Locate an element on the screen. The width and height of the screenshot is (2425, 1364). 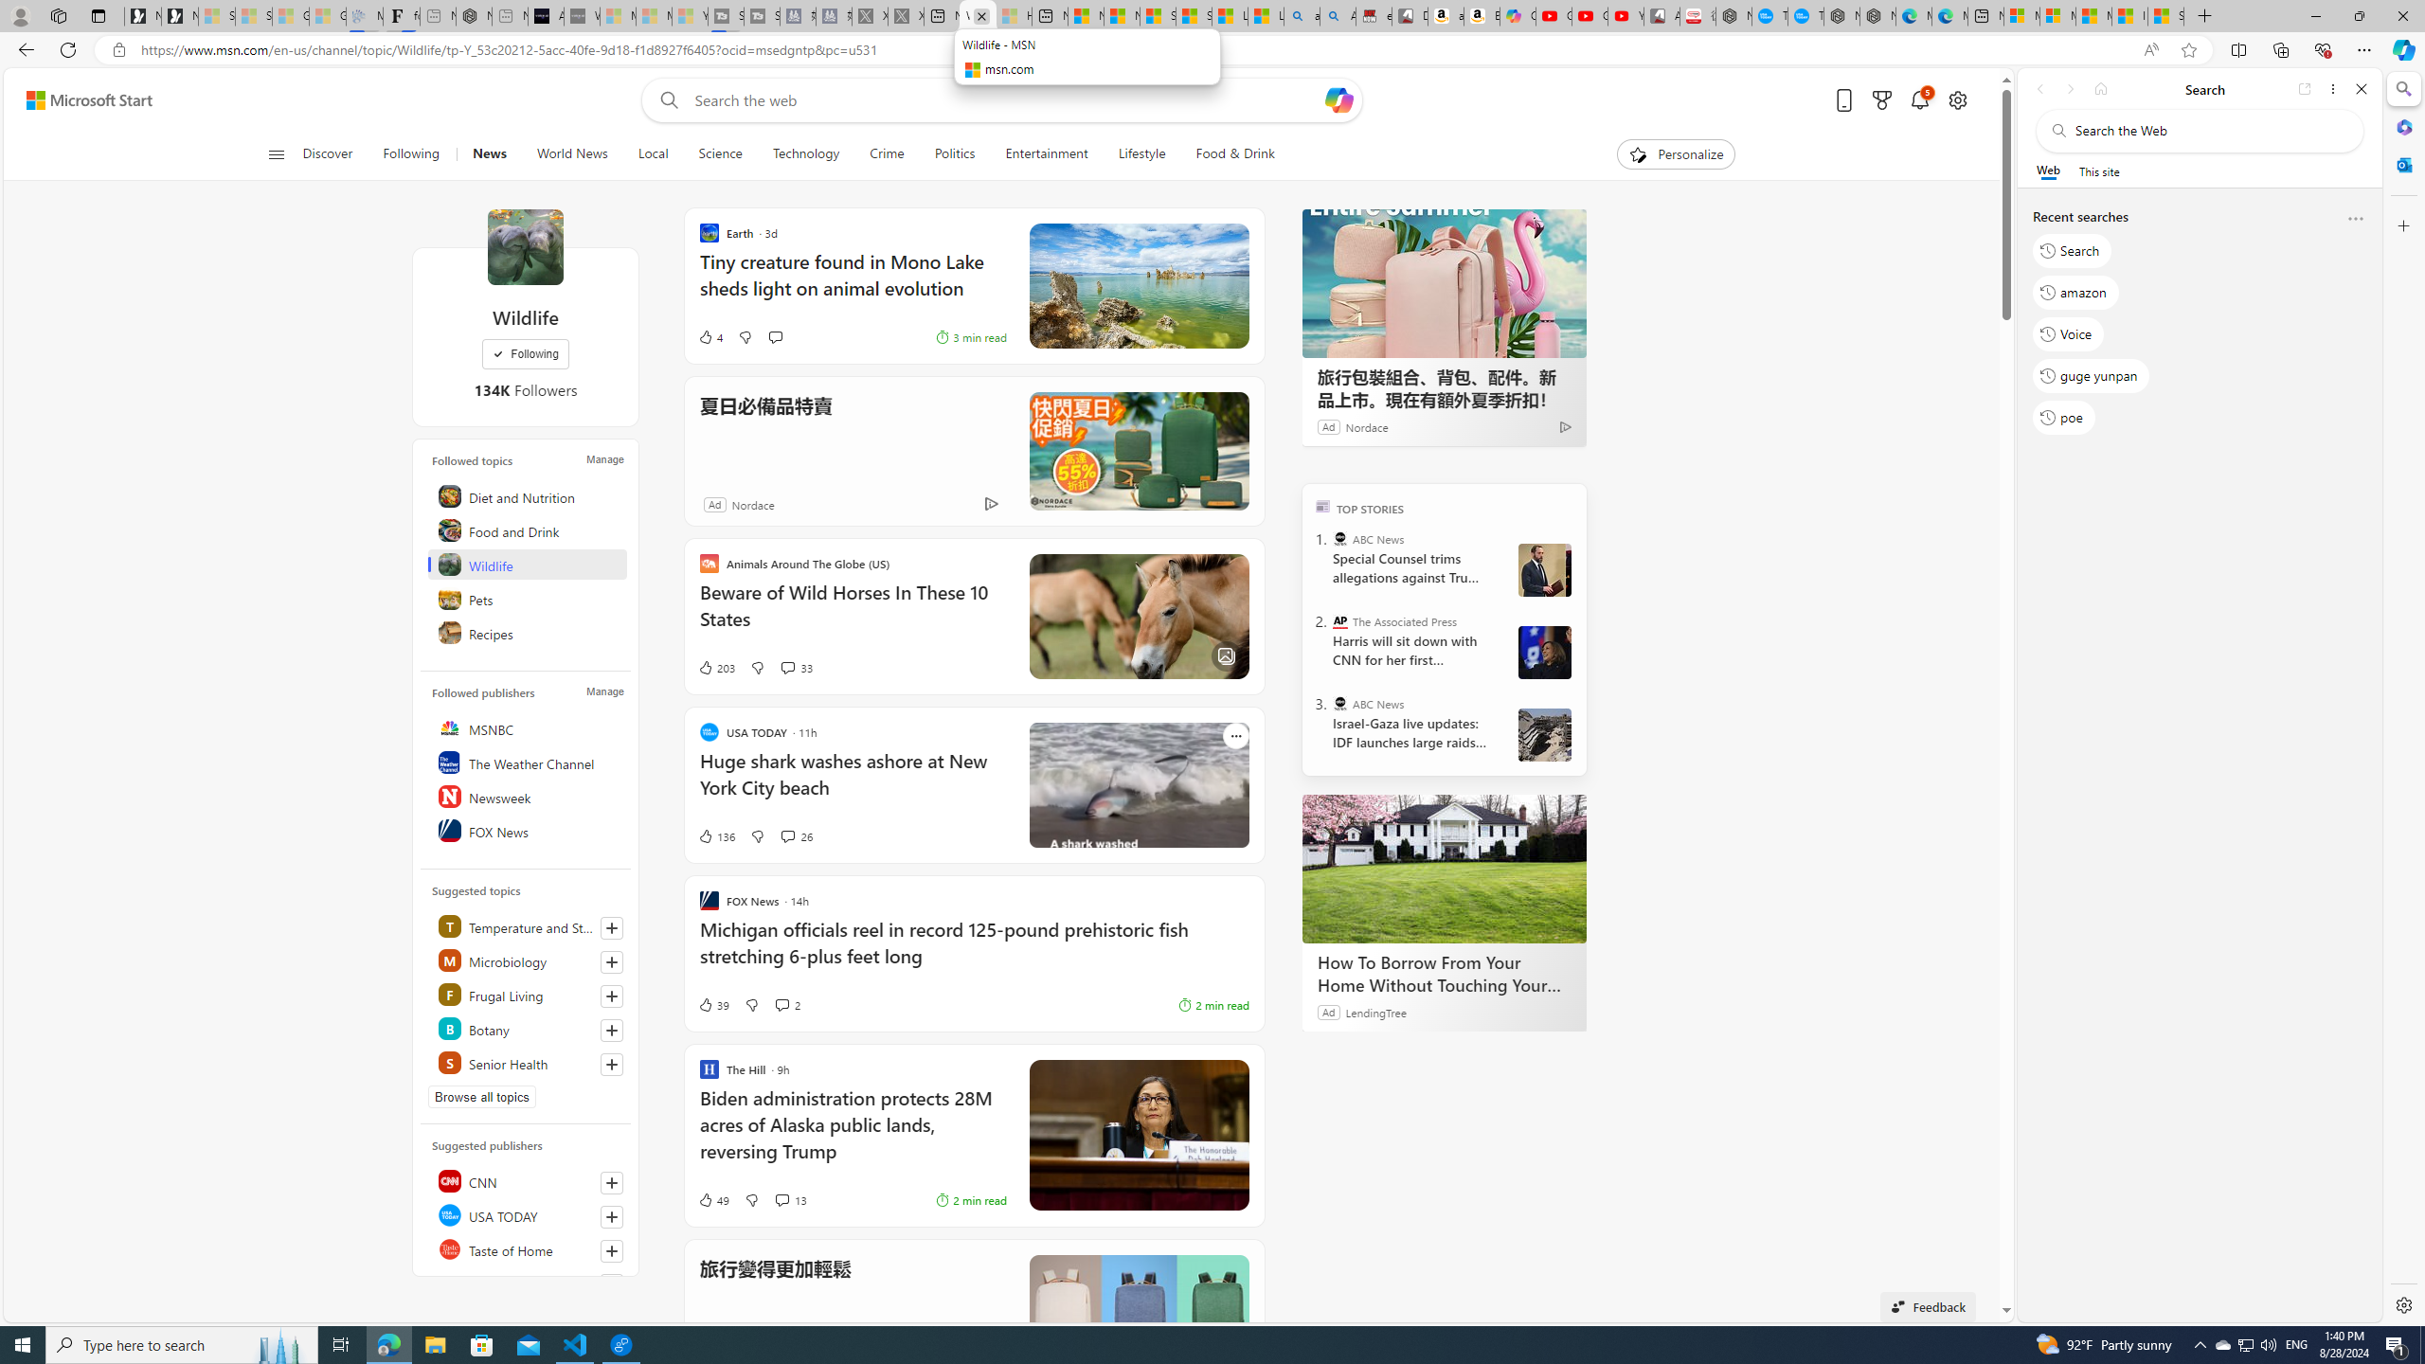
Politics is located at coordinates (955, 154).